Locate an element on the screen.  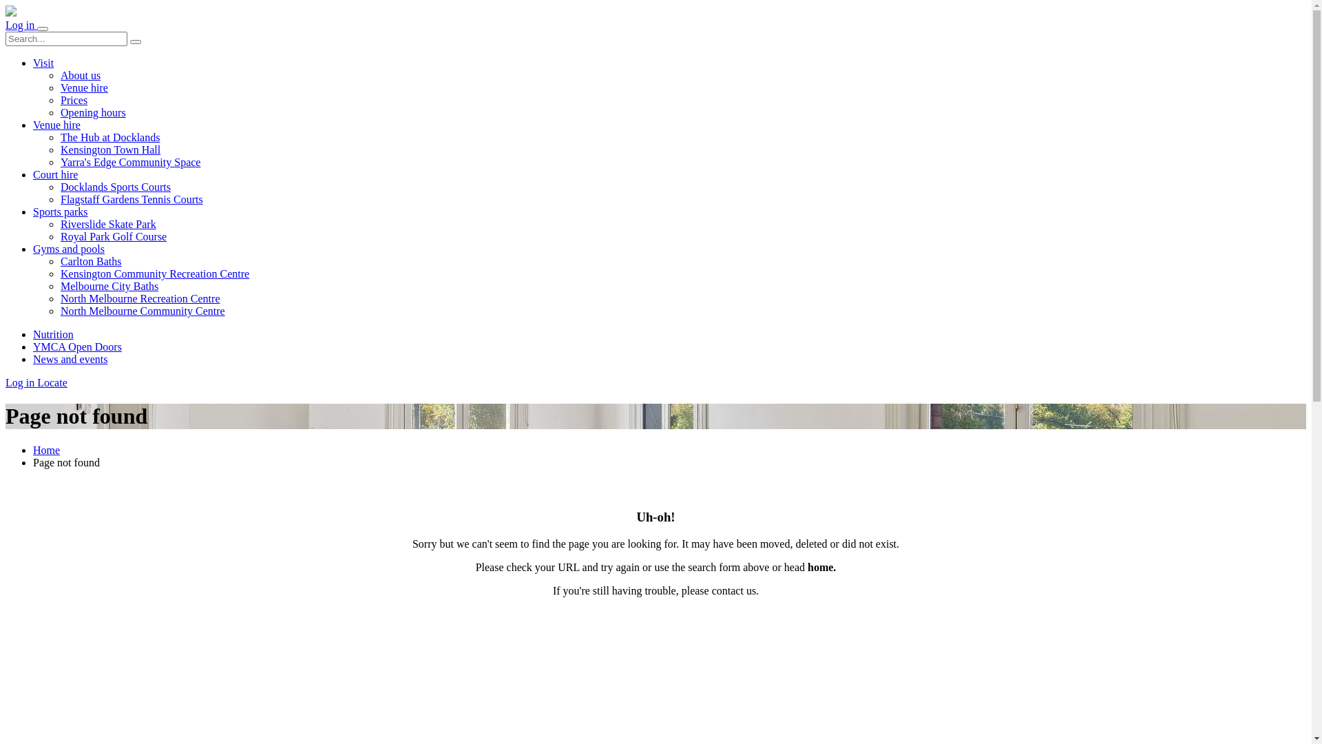
Visit is located at coordinates (669, 63).